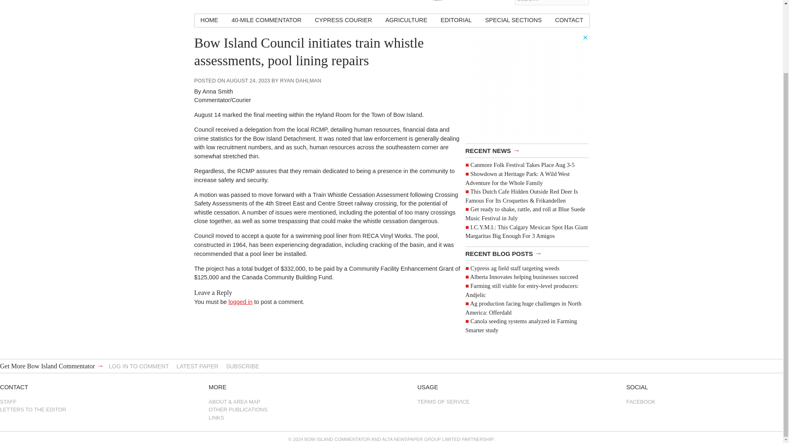  What do you see at coordinates (139, 366) in the screenshot?
I see `LOG IN TO COMMENT` at bounding box center [139, 366].